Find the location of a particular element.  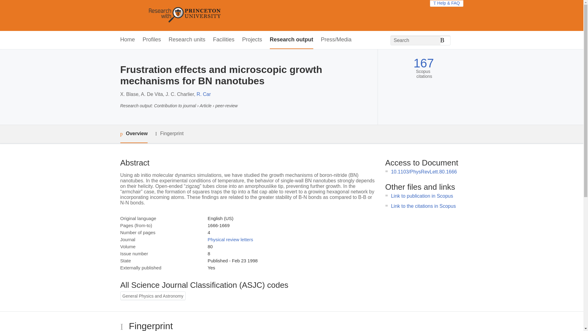

Research units is located at coordinates (187, 40).